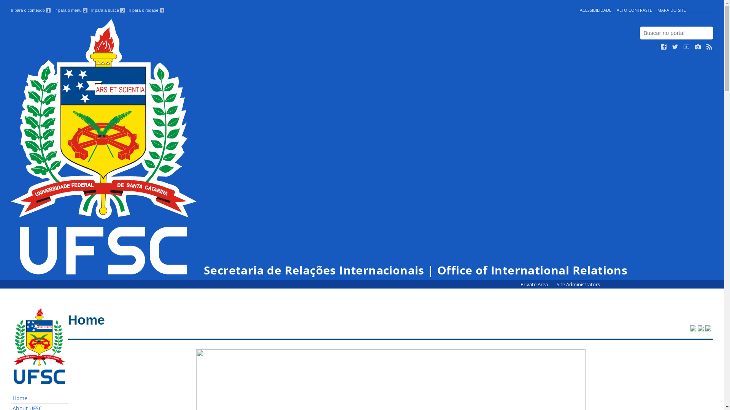  I want to click on Compartilhar no Twitter, so click(693, 329).